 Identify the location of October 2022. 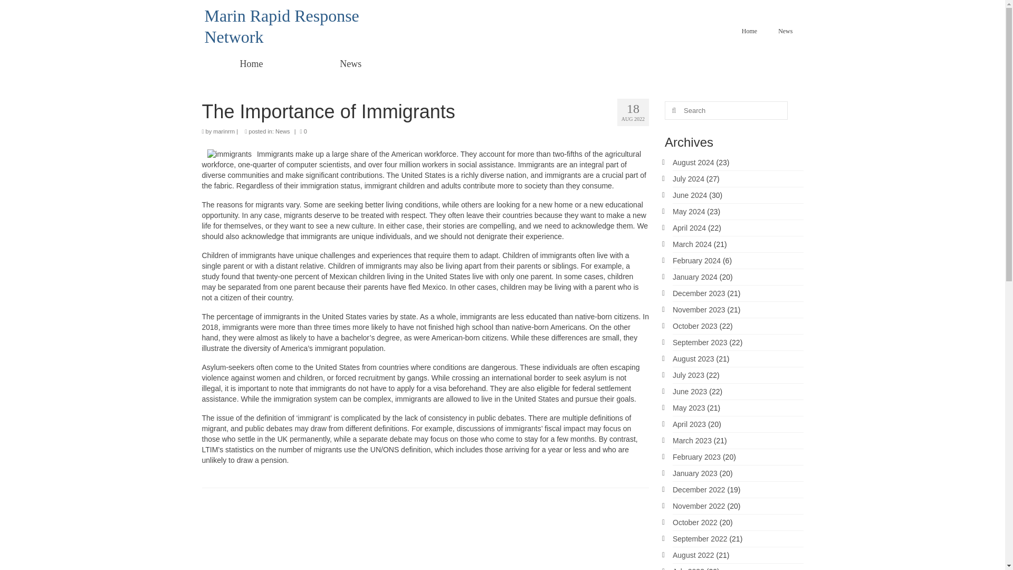
(694, 522).